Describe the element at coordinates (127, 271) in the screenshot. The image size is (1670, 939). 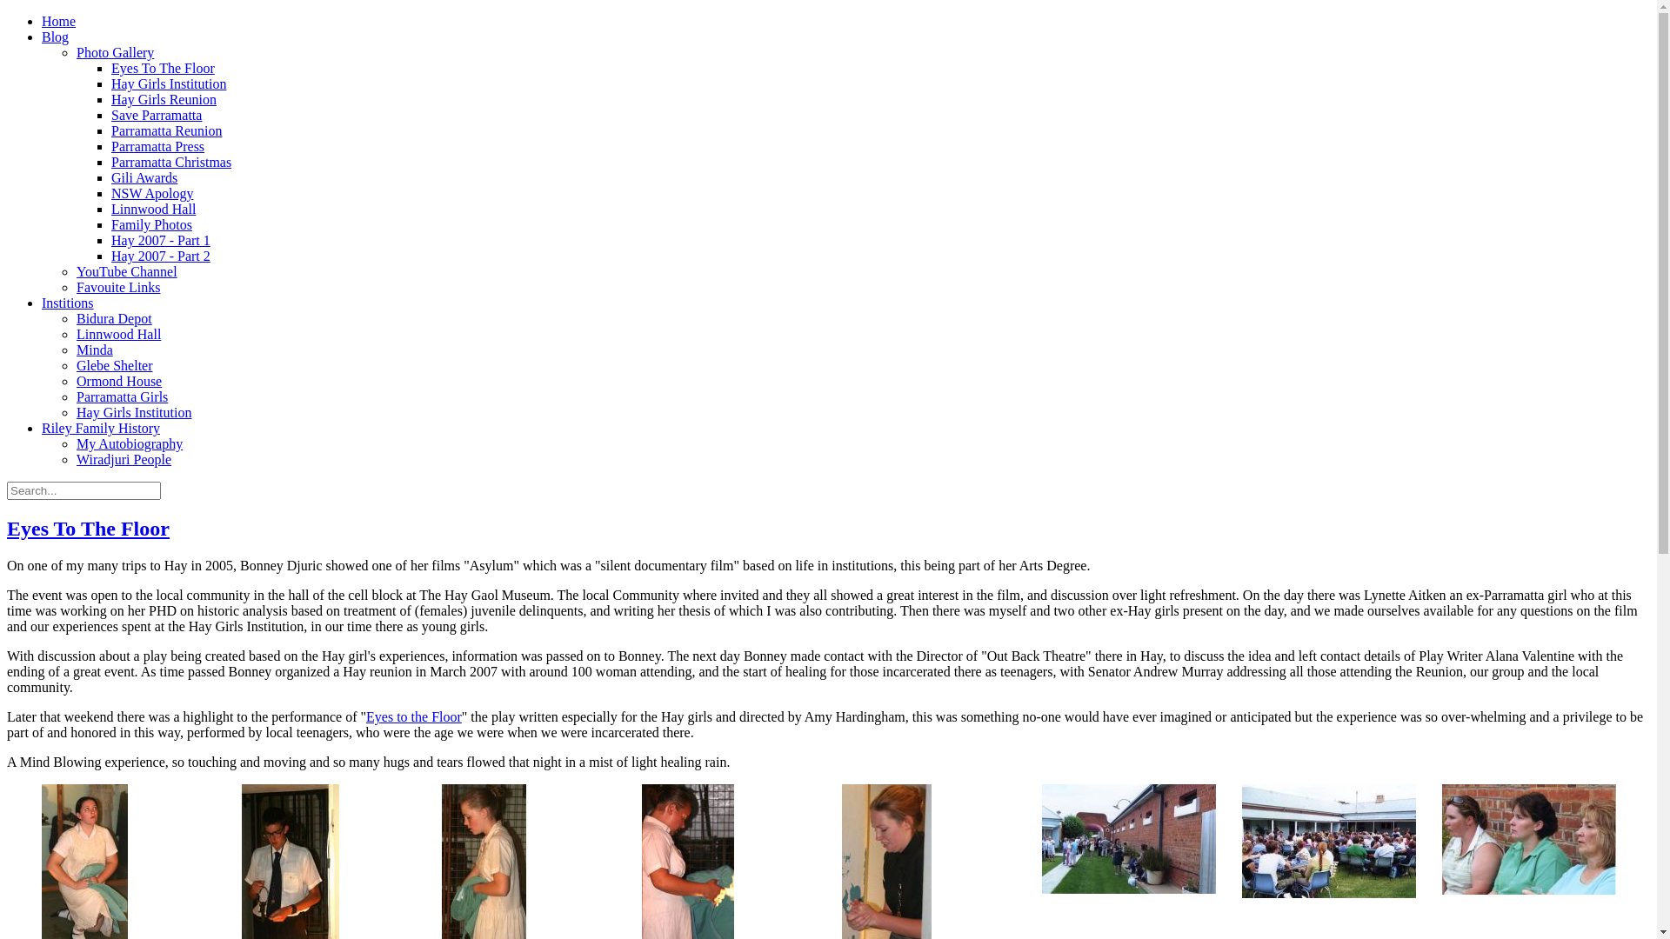
I see `YouTube Channel` at that location.